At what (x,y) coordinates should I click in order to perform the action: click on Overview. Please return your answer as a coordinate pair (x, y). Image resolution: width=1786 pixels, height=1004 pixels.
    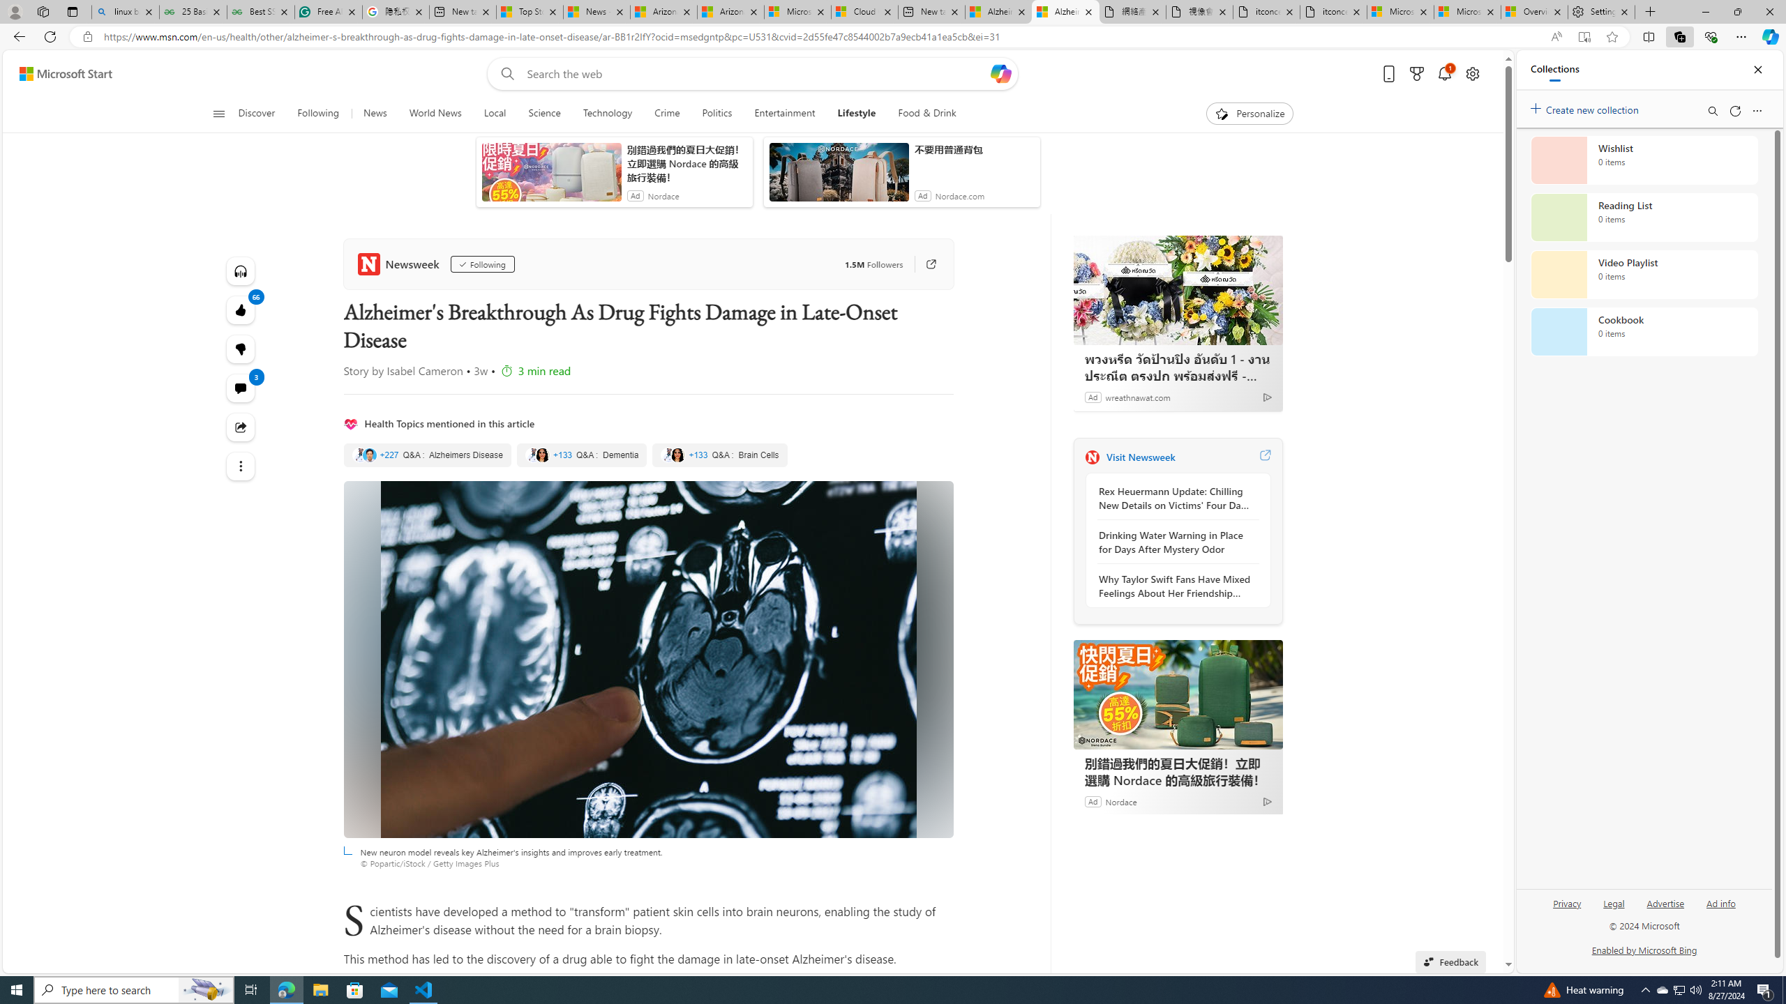
    Looking at the image, I should click on (1533, 12).